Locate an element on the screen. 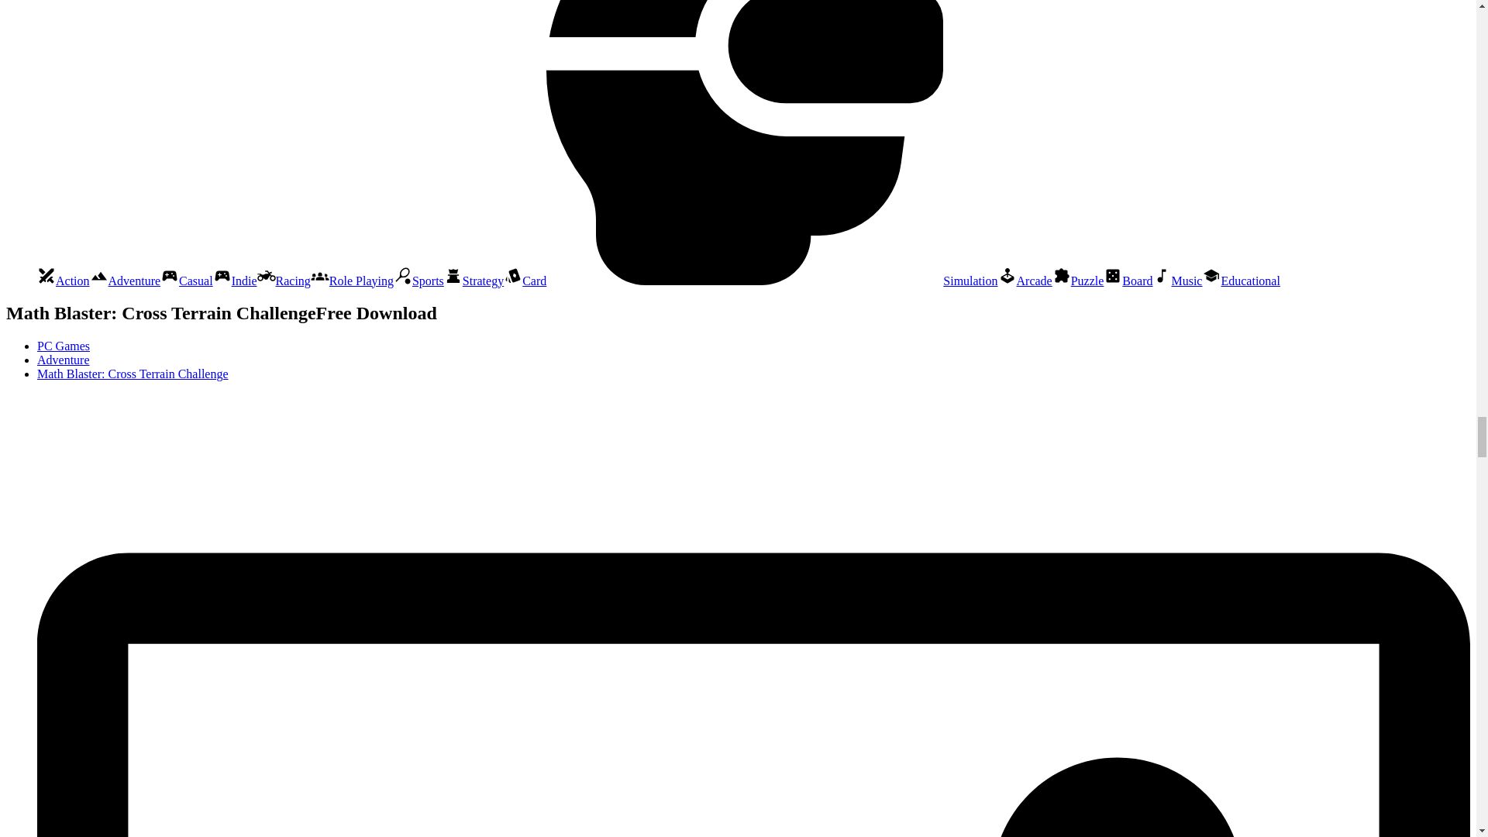 This screenshot has height=837, width=1488. Racing is located at coordinates (284, 281).